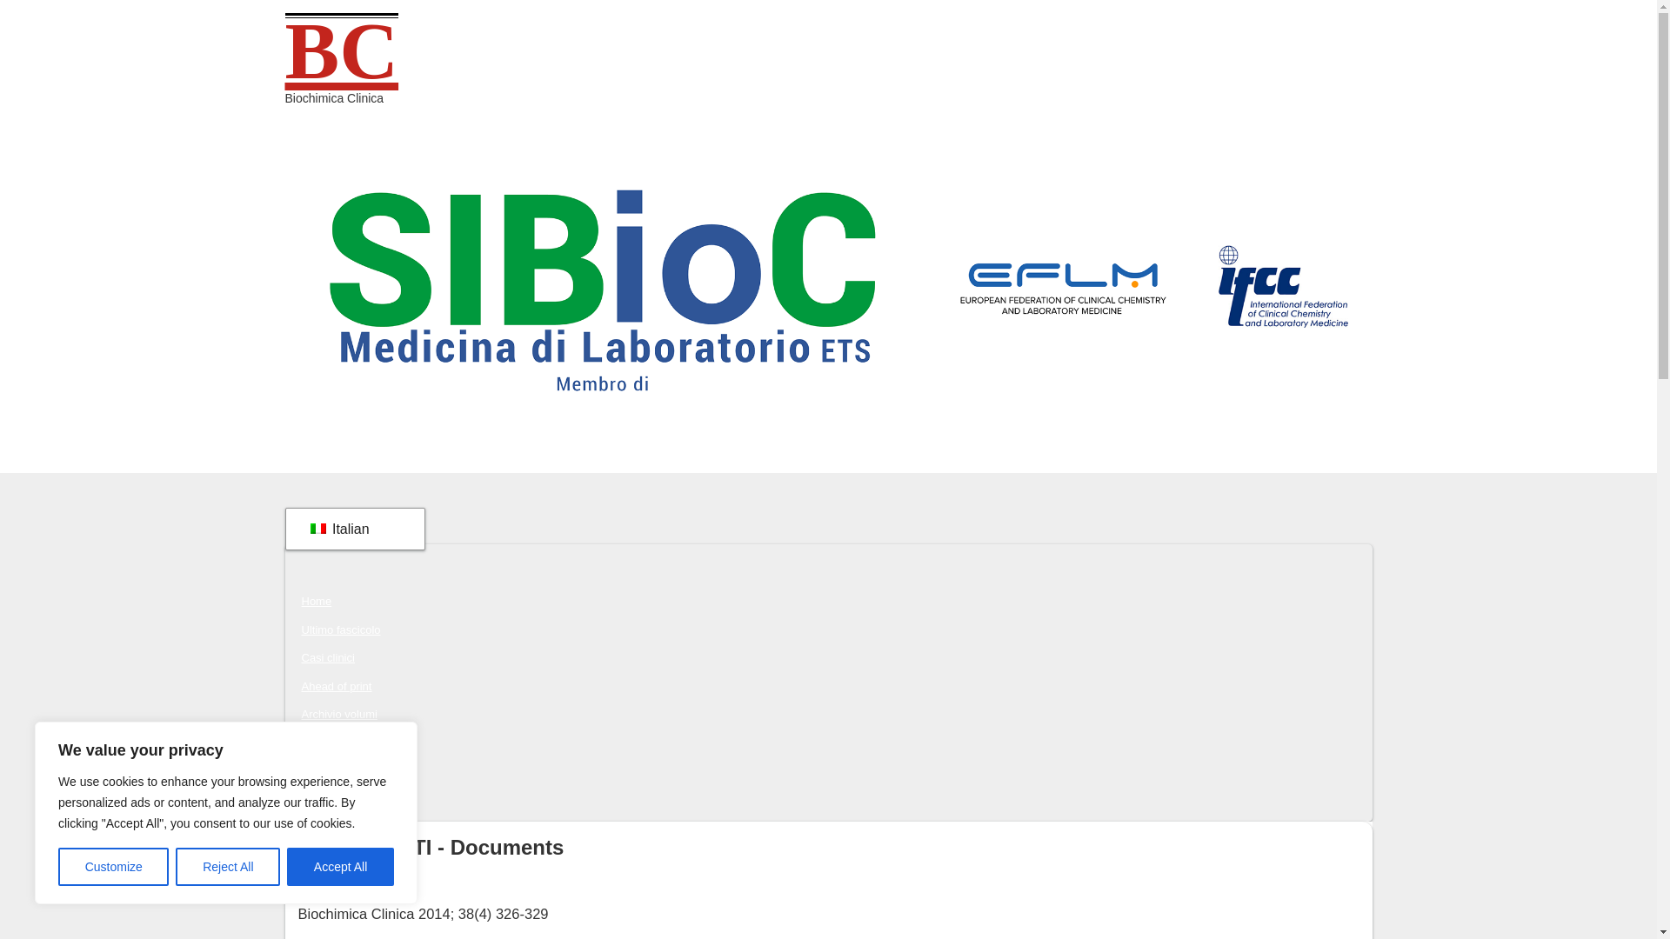 The width and height of the screenshot is (1670, 939). Describe the element at coordinates (316, 602) in the screenshot. I see `Home` at that location.